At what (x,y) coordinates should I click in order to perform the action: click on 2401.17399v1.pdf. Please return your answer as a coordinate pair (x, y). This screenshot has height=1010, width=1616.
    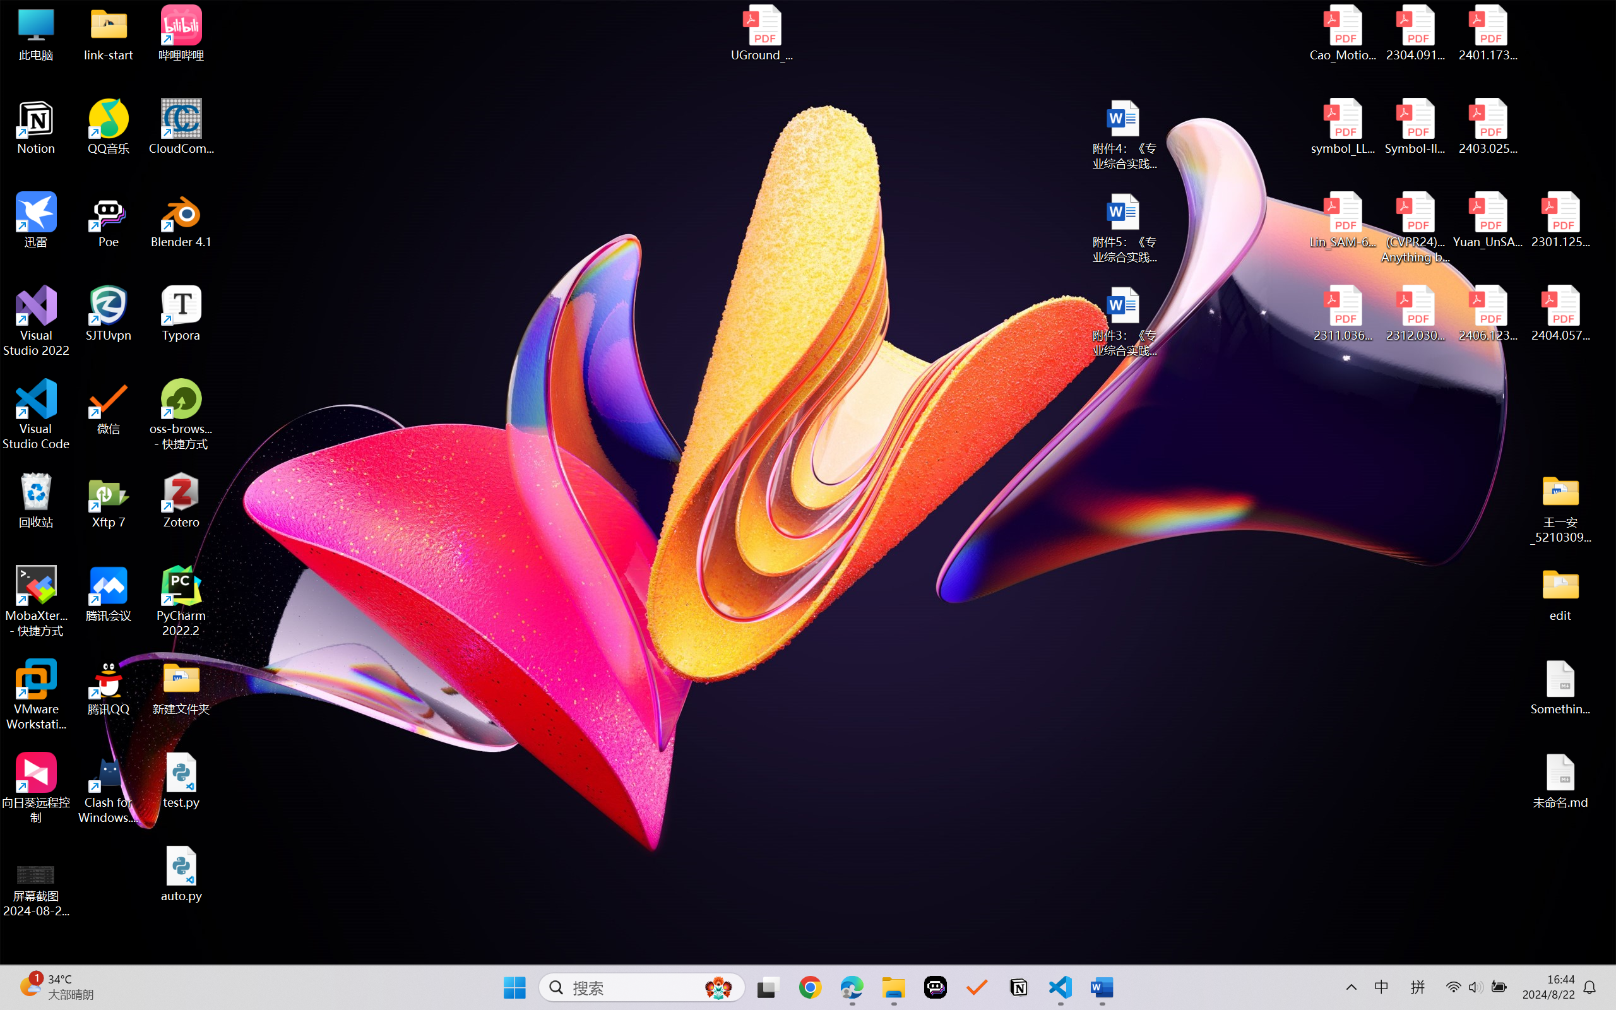
    Looking at the image, I should click on (1487, 33).